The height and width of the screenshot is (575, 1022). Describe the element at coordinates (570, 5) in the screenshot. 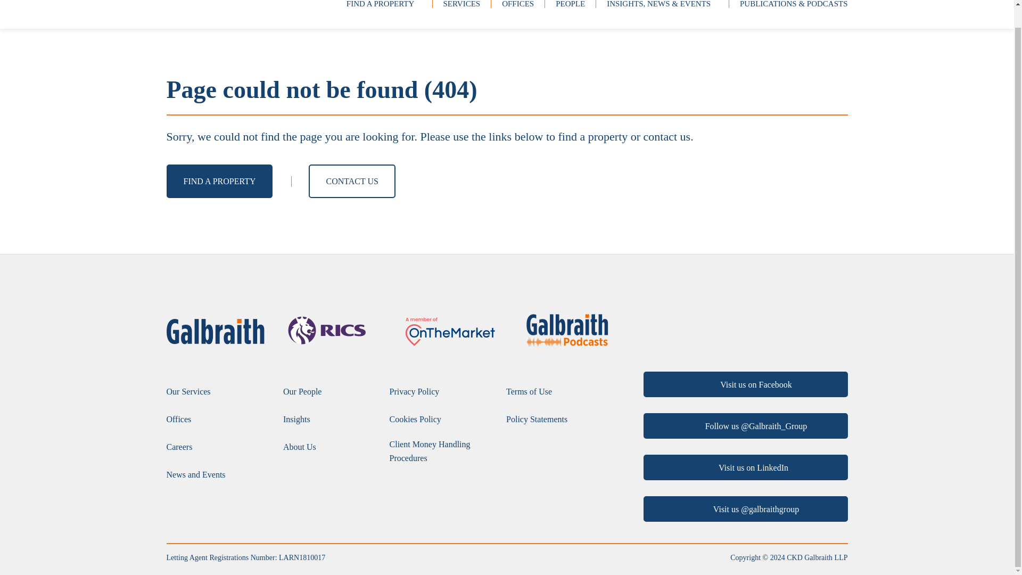

I see `PEOPLE` at that location.